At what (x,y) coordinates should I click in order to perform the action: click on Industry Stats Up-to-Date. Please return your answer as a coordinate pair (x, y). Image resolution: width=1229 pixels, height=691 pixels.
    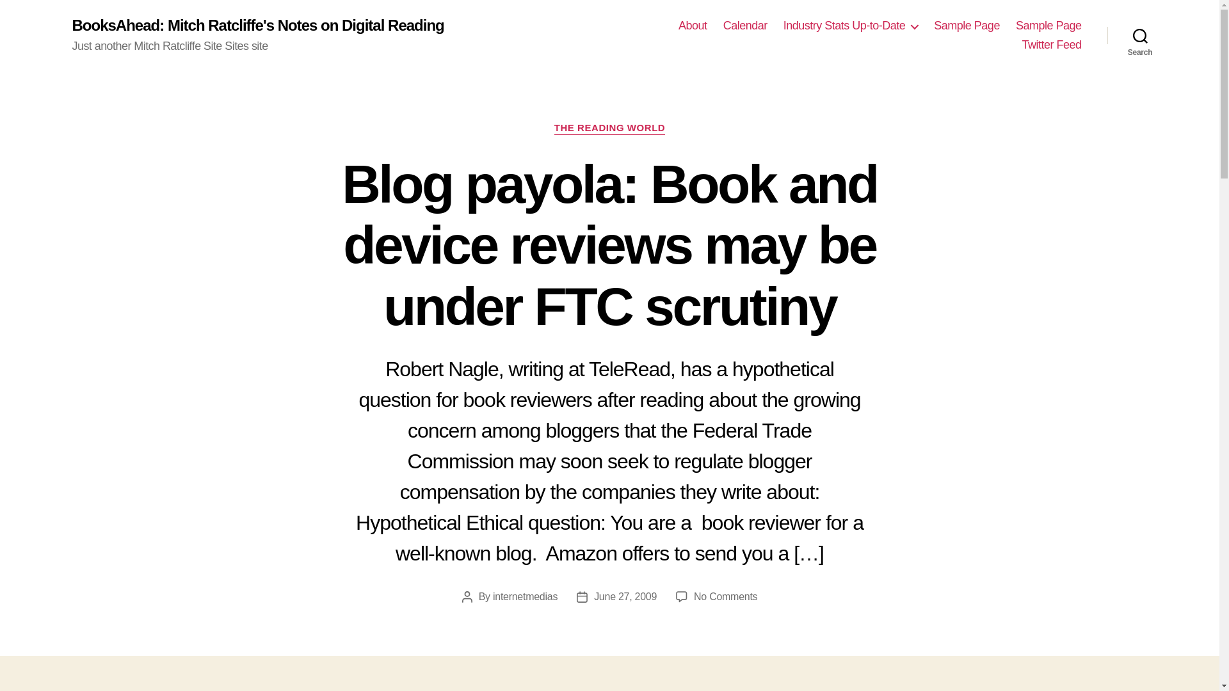
    Looking at the image, I should click on (851, 26).